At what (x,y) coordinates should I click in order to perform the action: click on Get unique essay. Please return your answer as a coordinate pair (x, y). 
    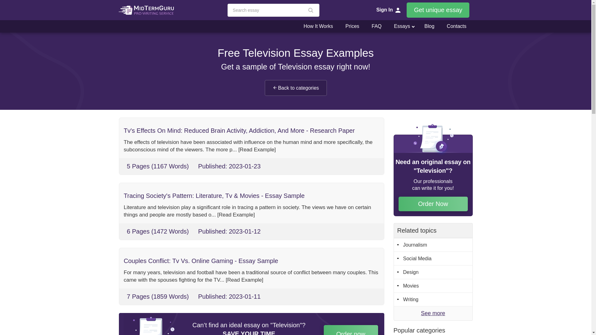
    Looking at the image, I should click on (438, 10).